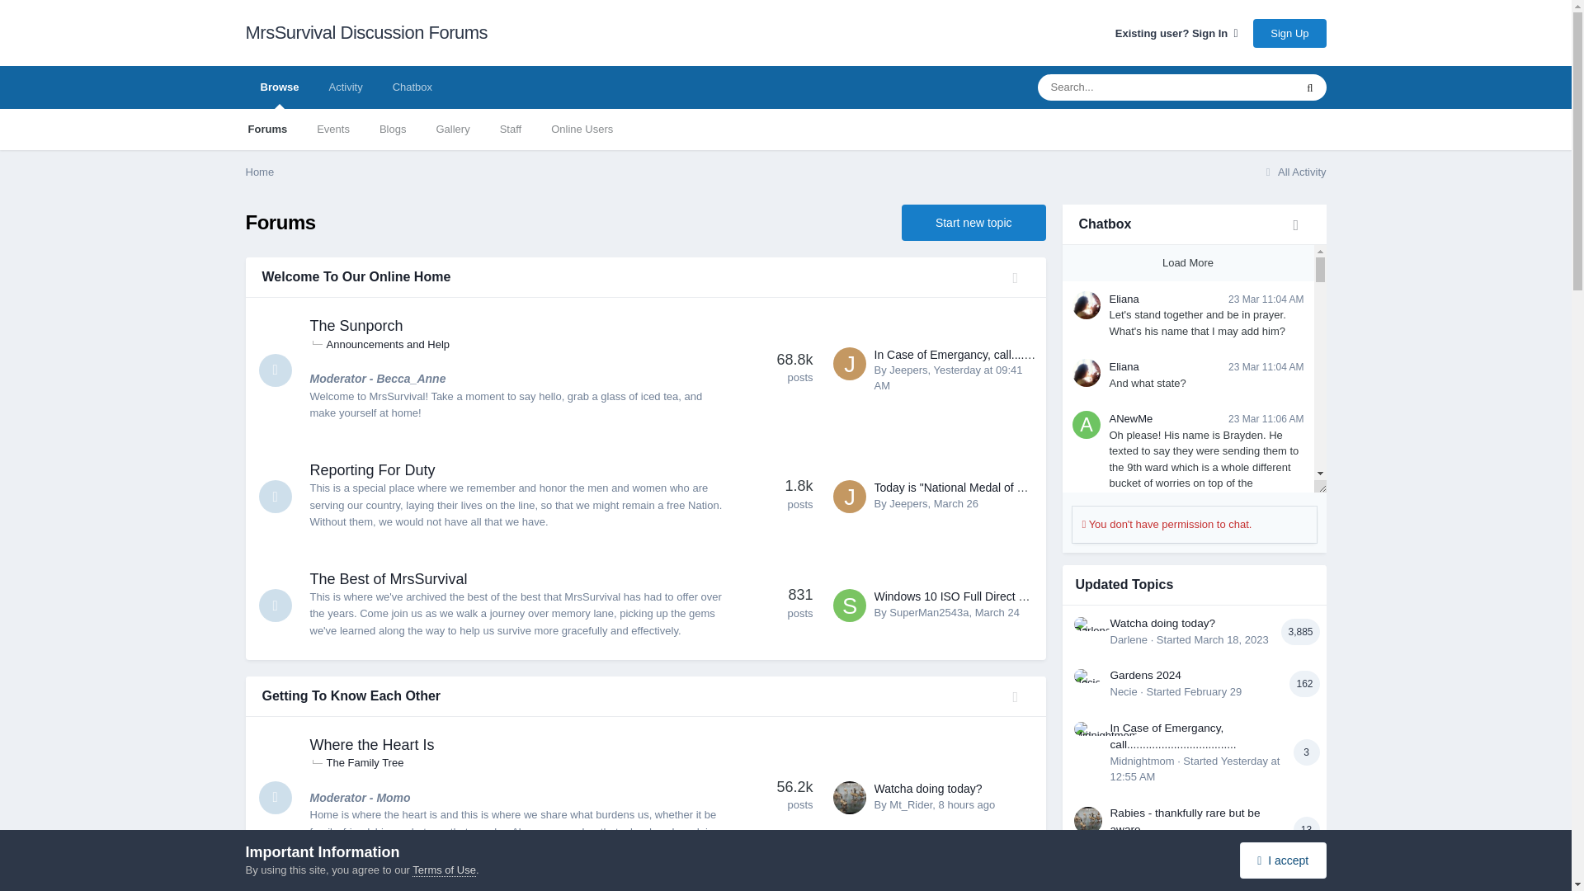 The width and height of the screenshot is (1584, 891). What do you see at coordinates (1021, 698) in the screenshot?
I see `Toggle this category` at bounding box center [1021, 698].